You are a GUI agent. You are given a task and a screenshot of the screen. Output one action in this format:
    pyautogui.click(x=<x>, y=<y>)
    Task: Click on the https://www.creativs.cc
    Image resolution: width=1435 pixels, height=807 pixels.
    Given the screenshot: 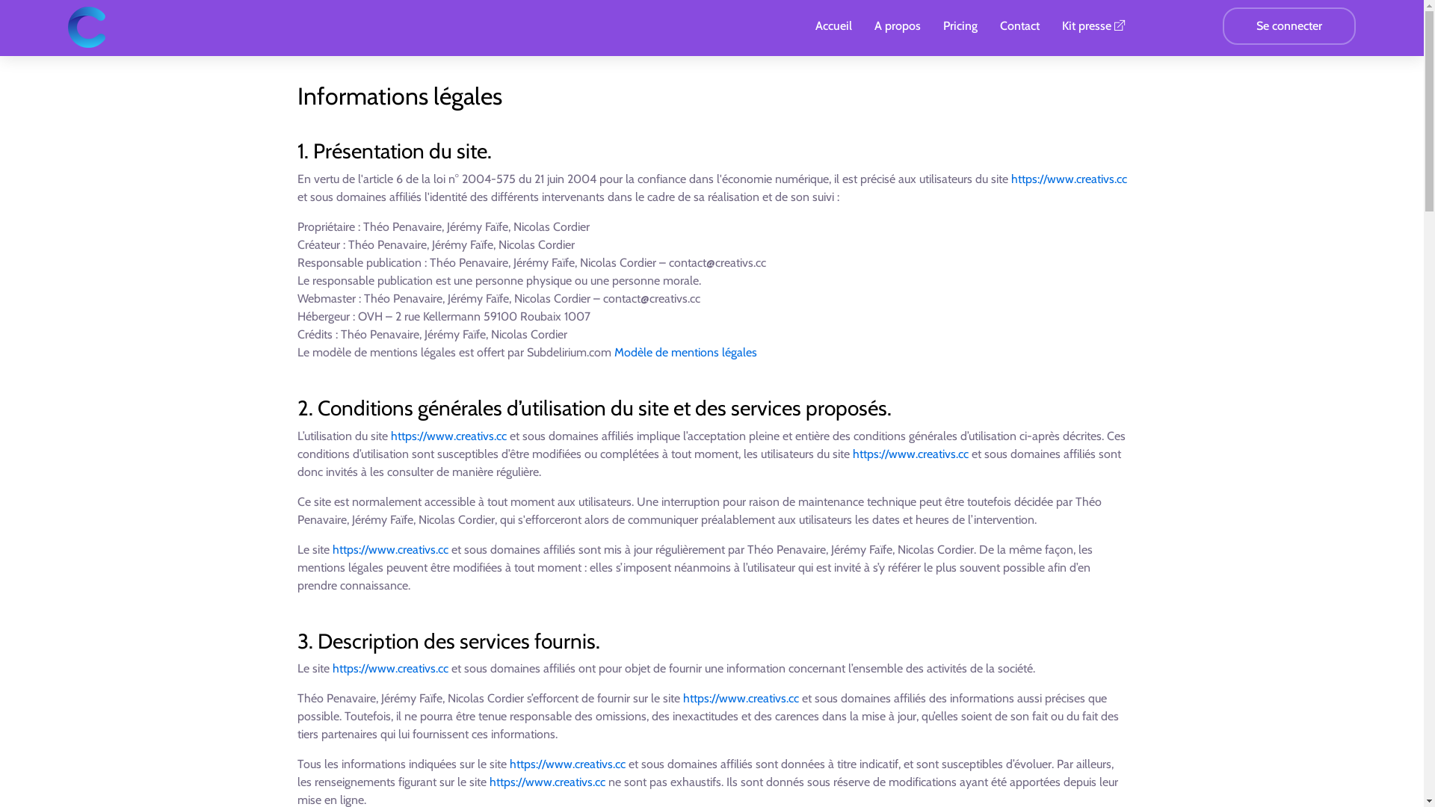 What is the action you would take?
    pyautogui.click(x=1069, y=179)
    